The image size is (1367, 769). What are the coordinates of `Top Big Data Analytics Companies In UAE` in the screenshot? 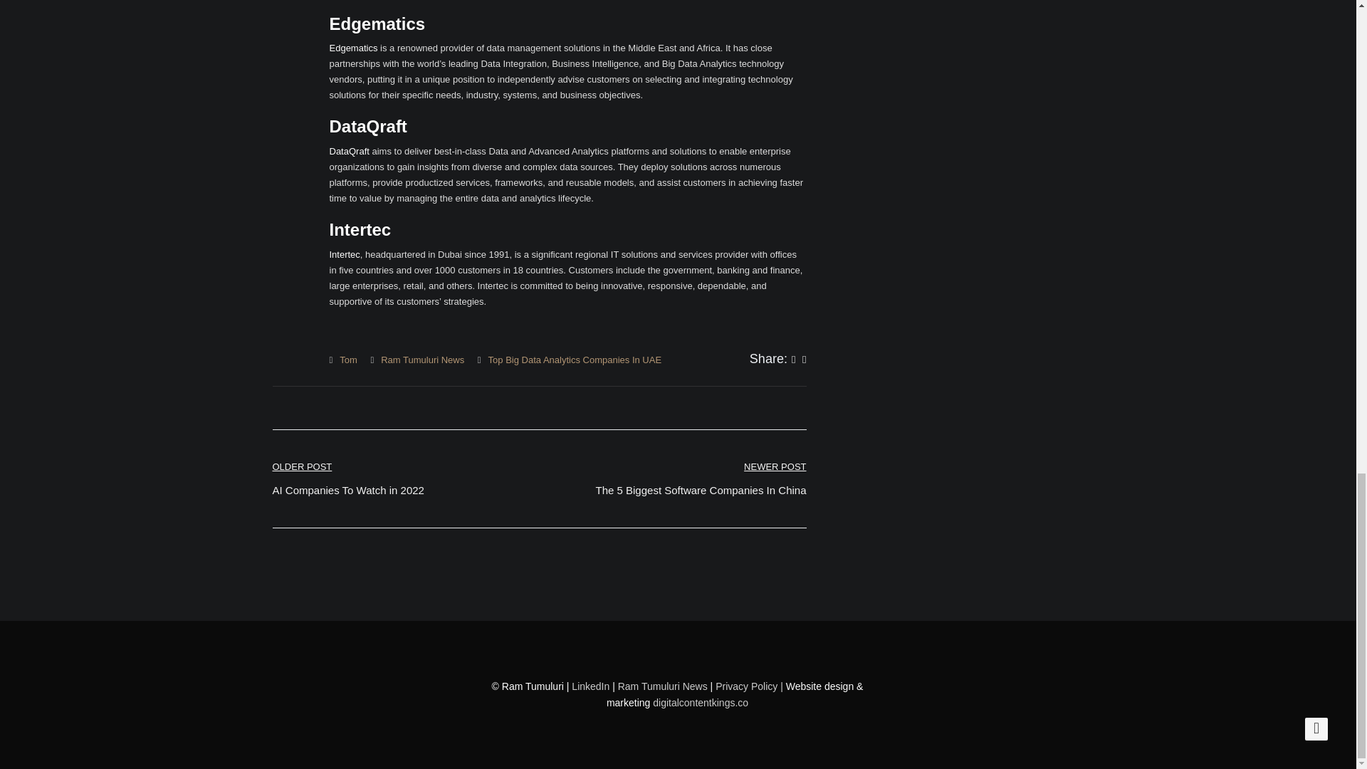 It's located at (353, 48).